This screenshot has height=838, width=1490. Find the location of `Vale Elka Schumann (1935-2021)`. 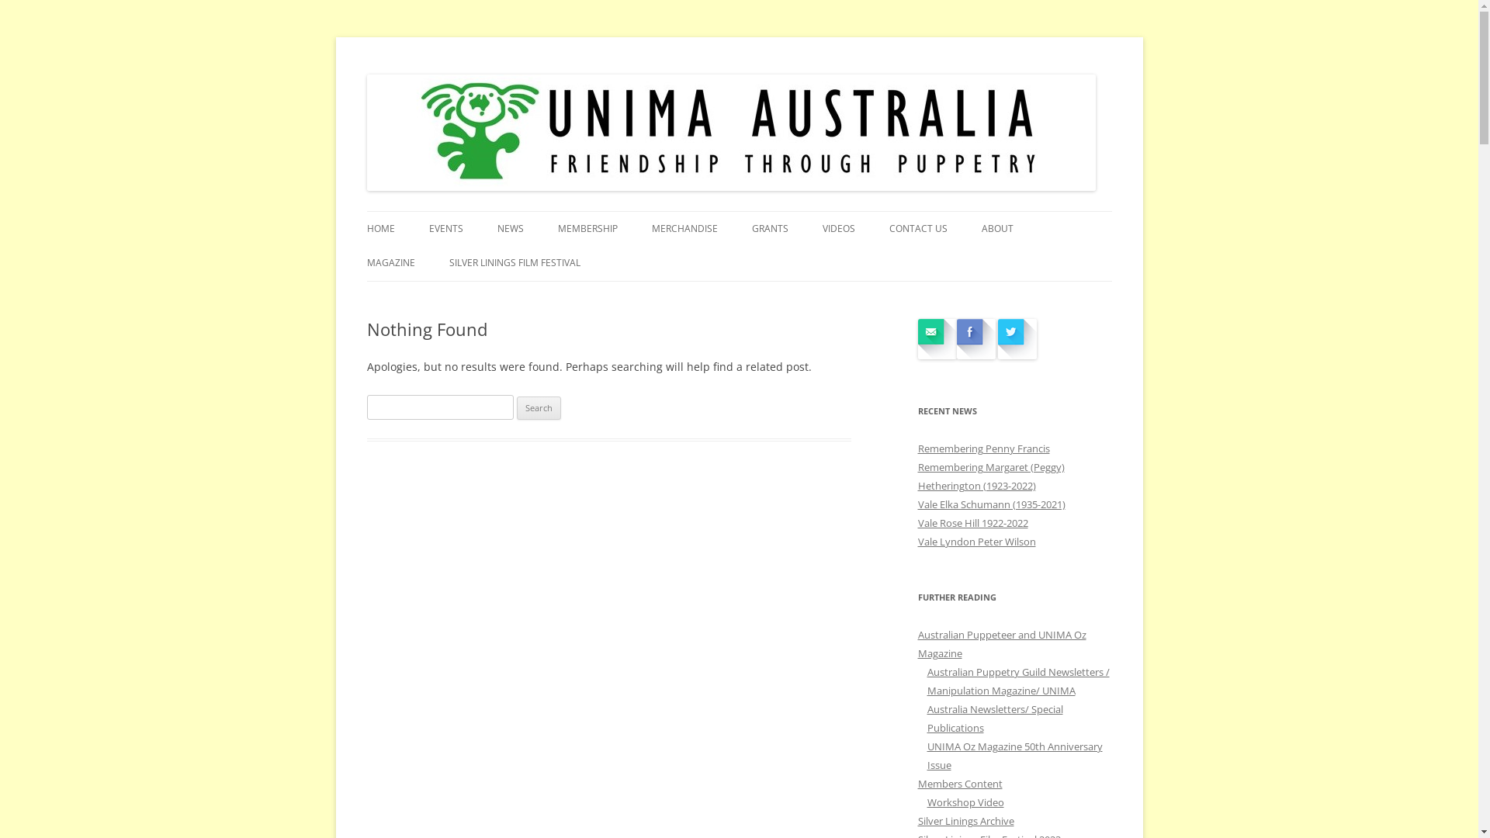

Vale Elka Schumann (1935-2021) is located at coordinates (991, 504).